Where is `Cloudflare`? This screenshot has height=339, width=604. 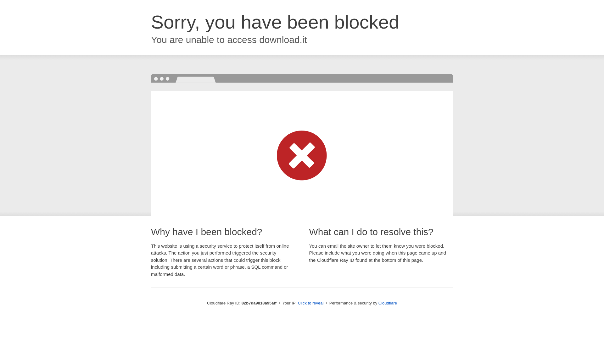 Cloudflare is located at coordinates (388, 303).